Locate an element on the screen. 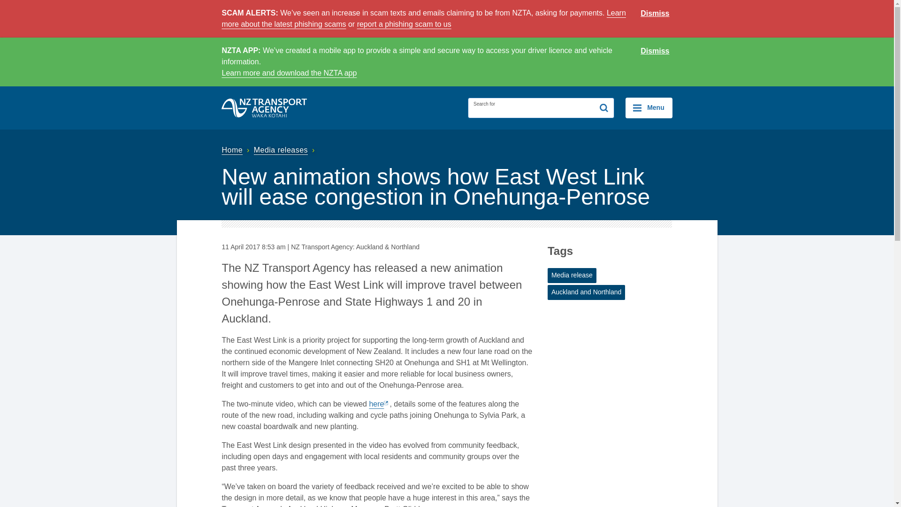  Home is located at coordinates (237, 150).